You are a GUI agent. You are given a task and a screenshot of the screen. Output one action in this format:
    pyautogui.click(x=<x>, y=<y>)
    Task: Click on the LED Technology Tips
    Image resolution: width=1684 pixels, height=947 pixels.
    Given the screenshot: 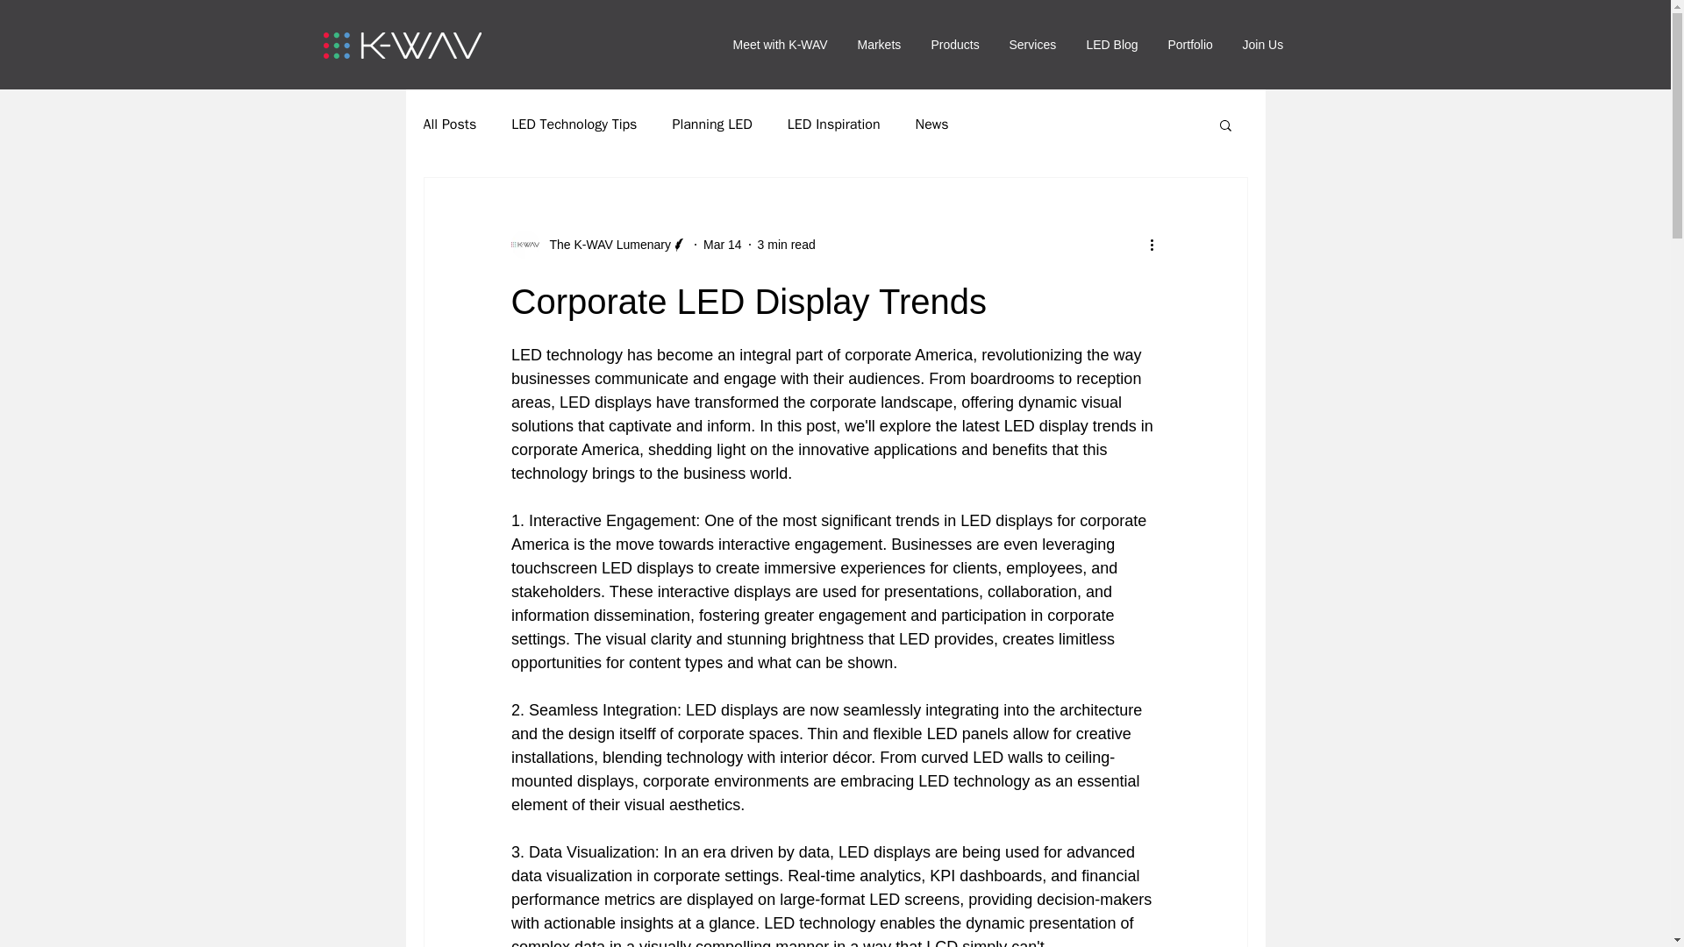 What is the action you would take?
    pyautogui.click(x=574, y=125)
    